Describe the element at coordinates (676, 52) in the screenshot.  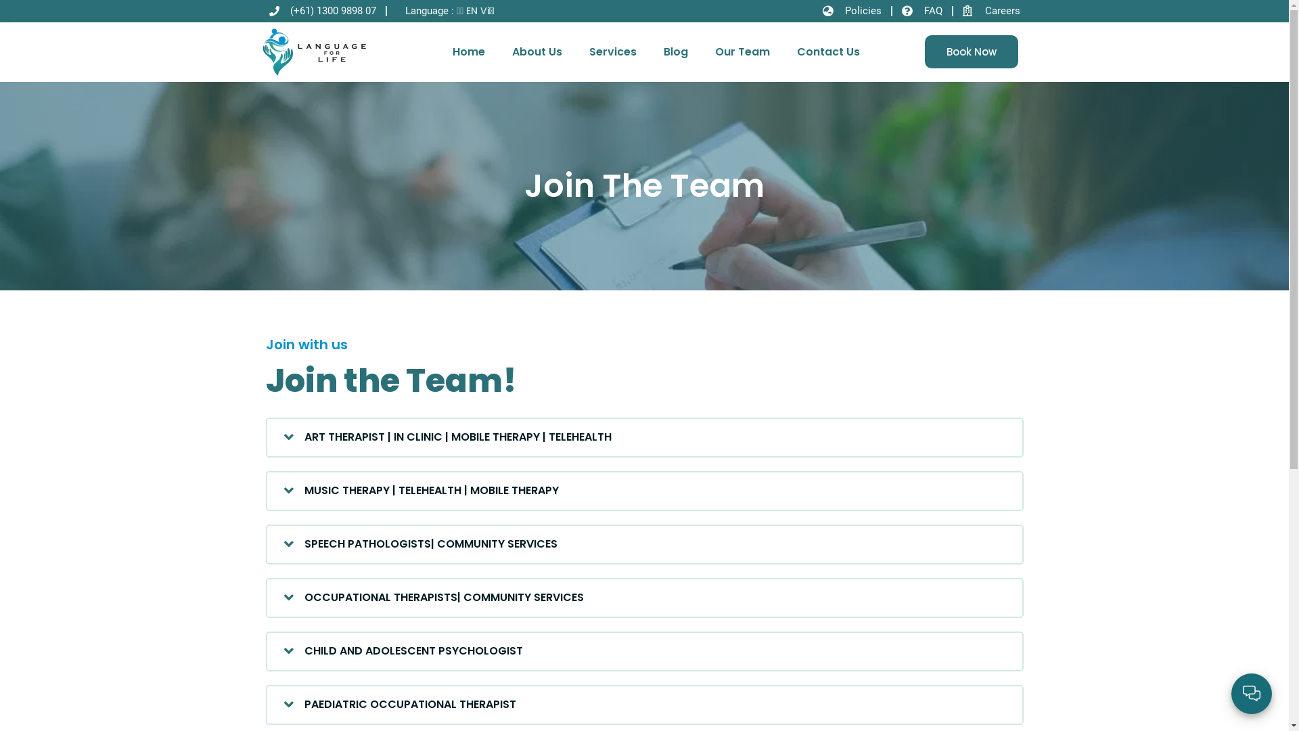
I see `Blog` at that location.